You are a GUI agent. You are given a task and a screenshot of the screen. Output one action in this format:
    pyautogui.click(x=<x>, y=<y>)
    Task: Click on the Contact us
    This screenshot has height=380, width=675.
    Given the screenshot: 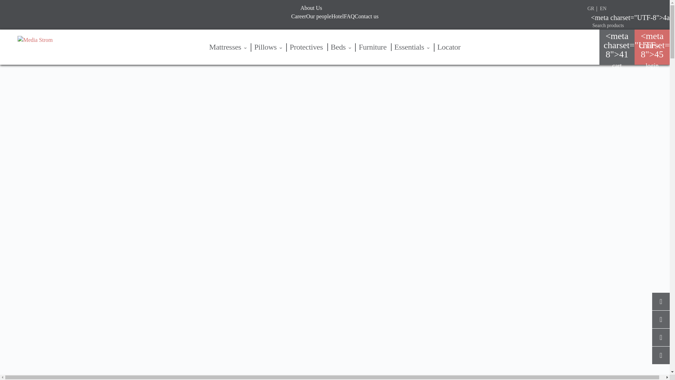 What is the action you would take?
    pyautogui.click(x=367, y=16)
    